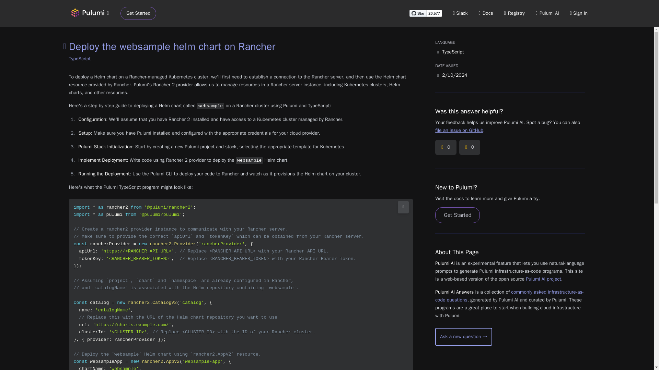  What do you see at coordinates (138, 13) in the screenshot?
I see `Get Started` at bounding box center [138, 13].